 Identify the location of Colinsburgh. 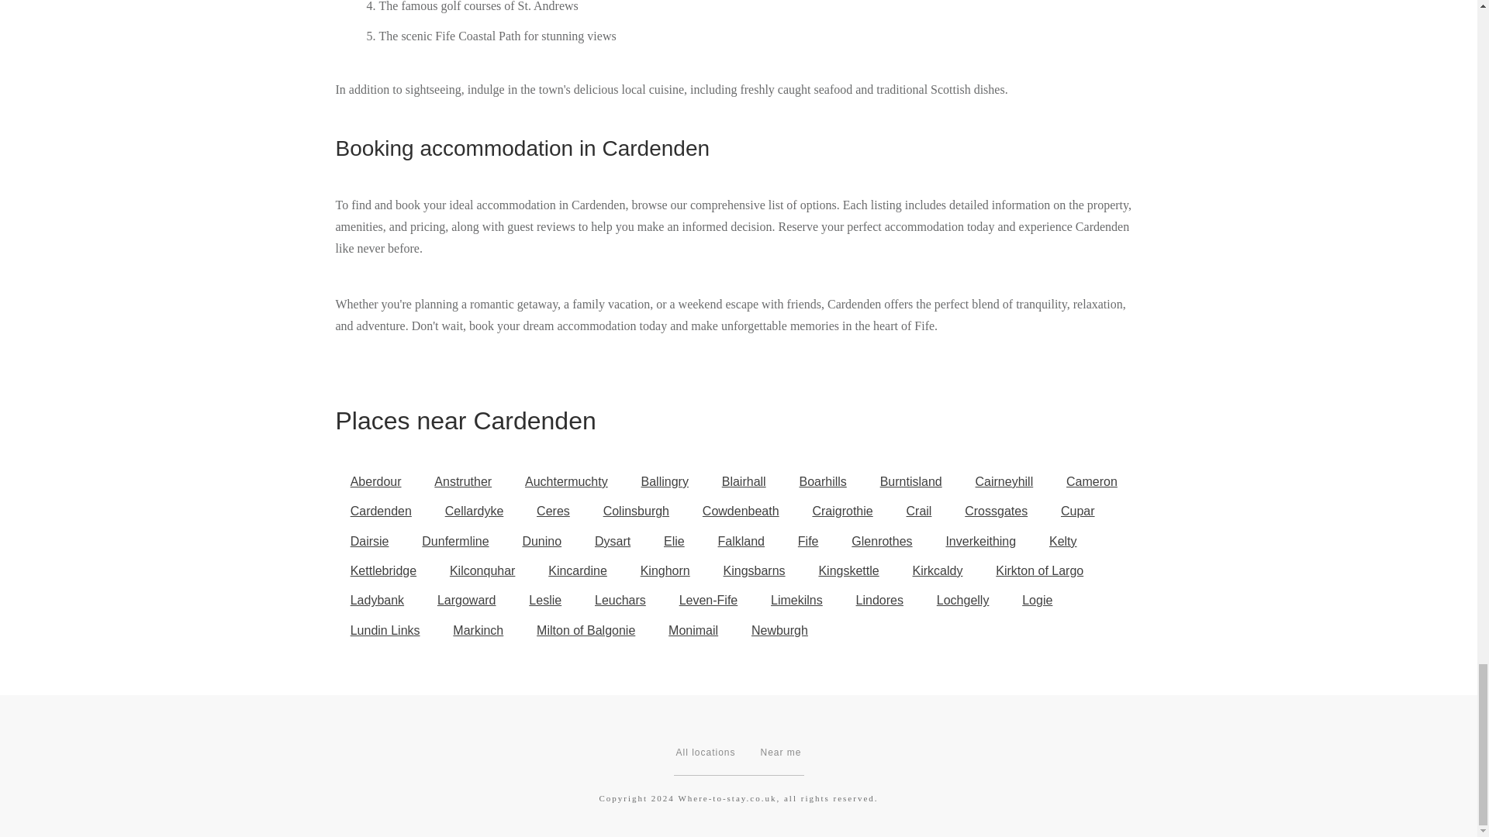
(636, 511).